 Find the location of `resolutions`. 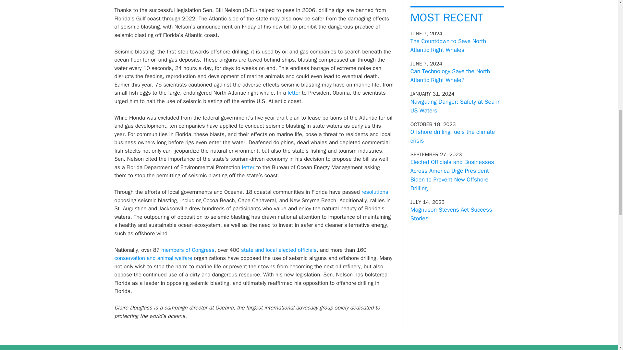

resolutions is located at coordinates (374, 192).